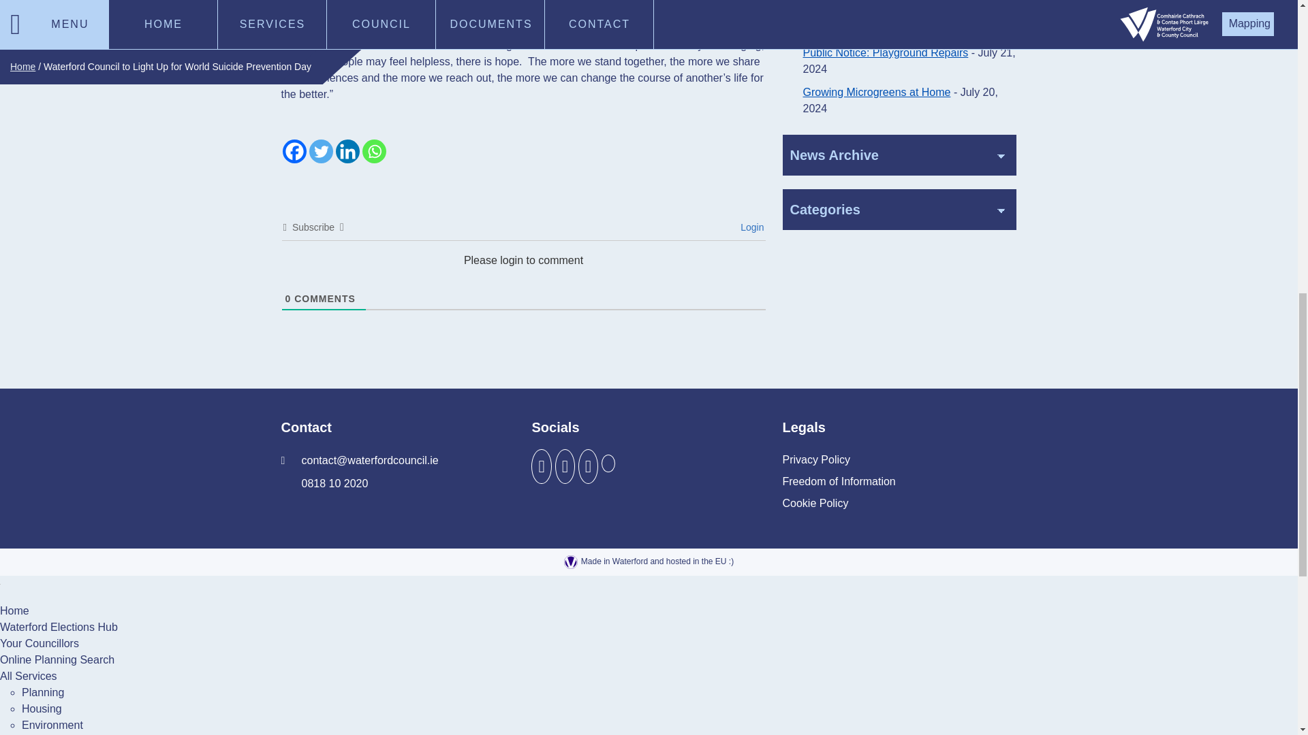 The width and height of the screenshot is (1308, 735). What do you see at coordinates (749, 227) in the screenshot?
I see `Login` at bounding box center [749, 227].